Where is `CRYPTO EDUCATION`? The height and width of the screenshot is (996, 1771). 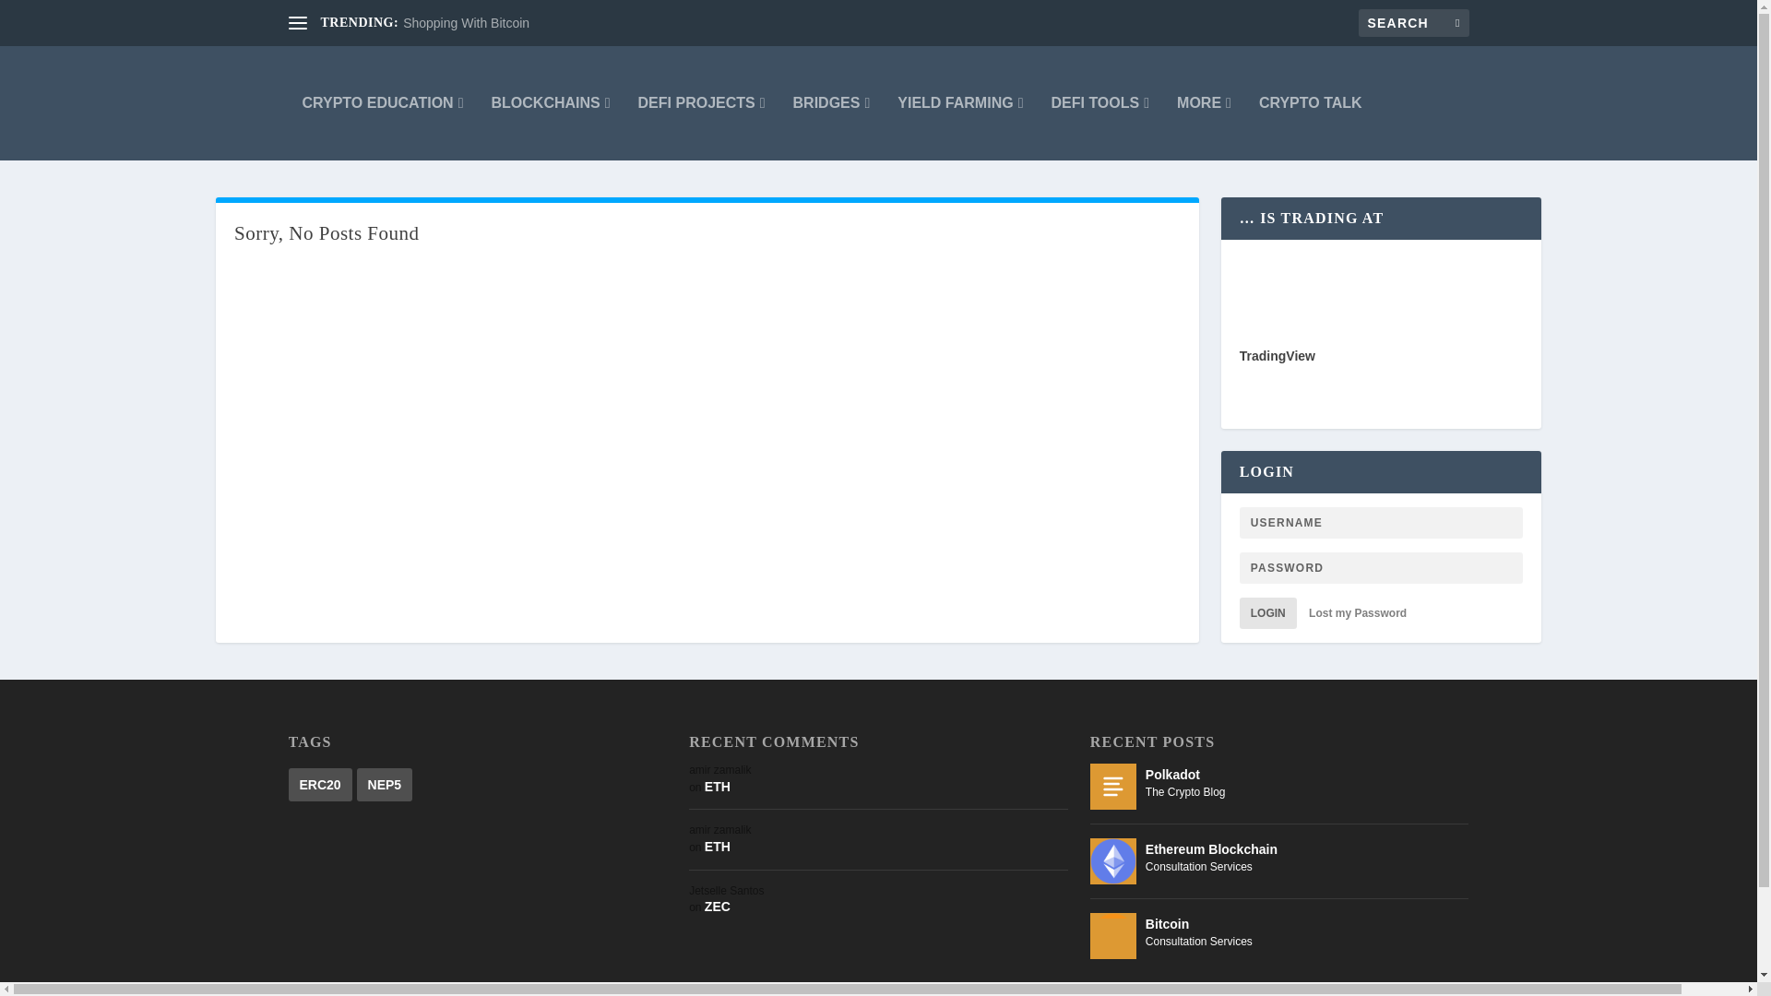 CRYPTO EDUCATION is located at coordinates (384, 102).